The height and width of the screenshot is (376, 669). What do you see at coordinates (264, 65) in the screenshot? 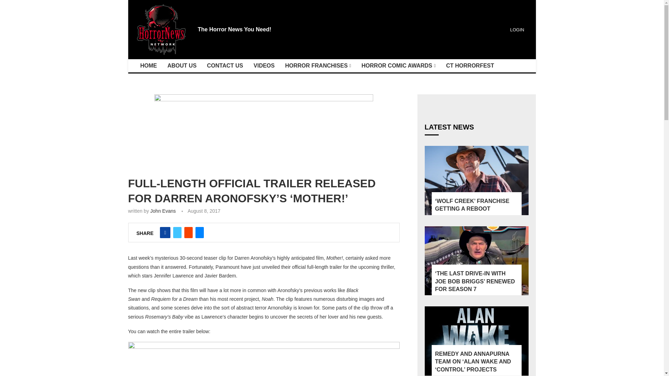
I see `VIDEOS` at bounding box center [264, 65].